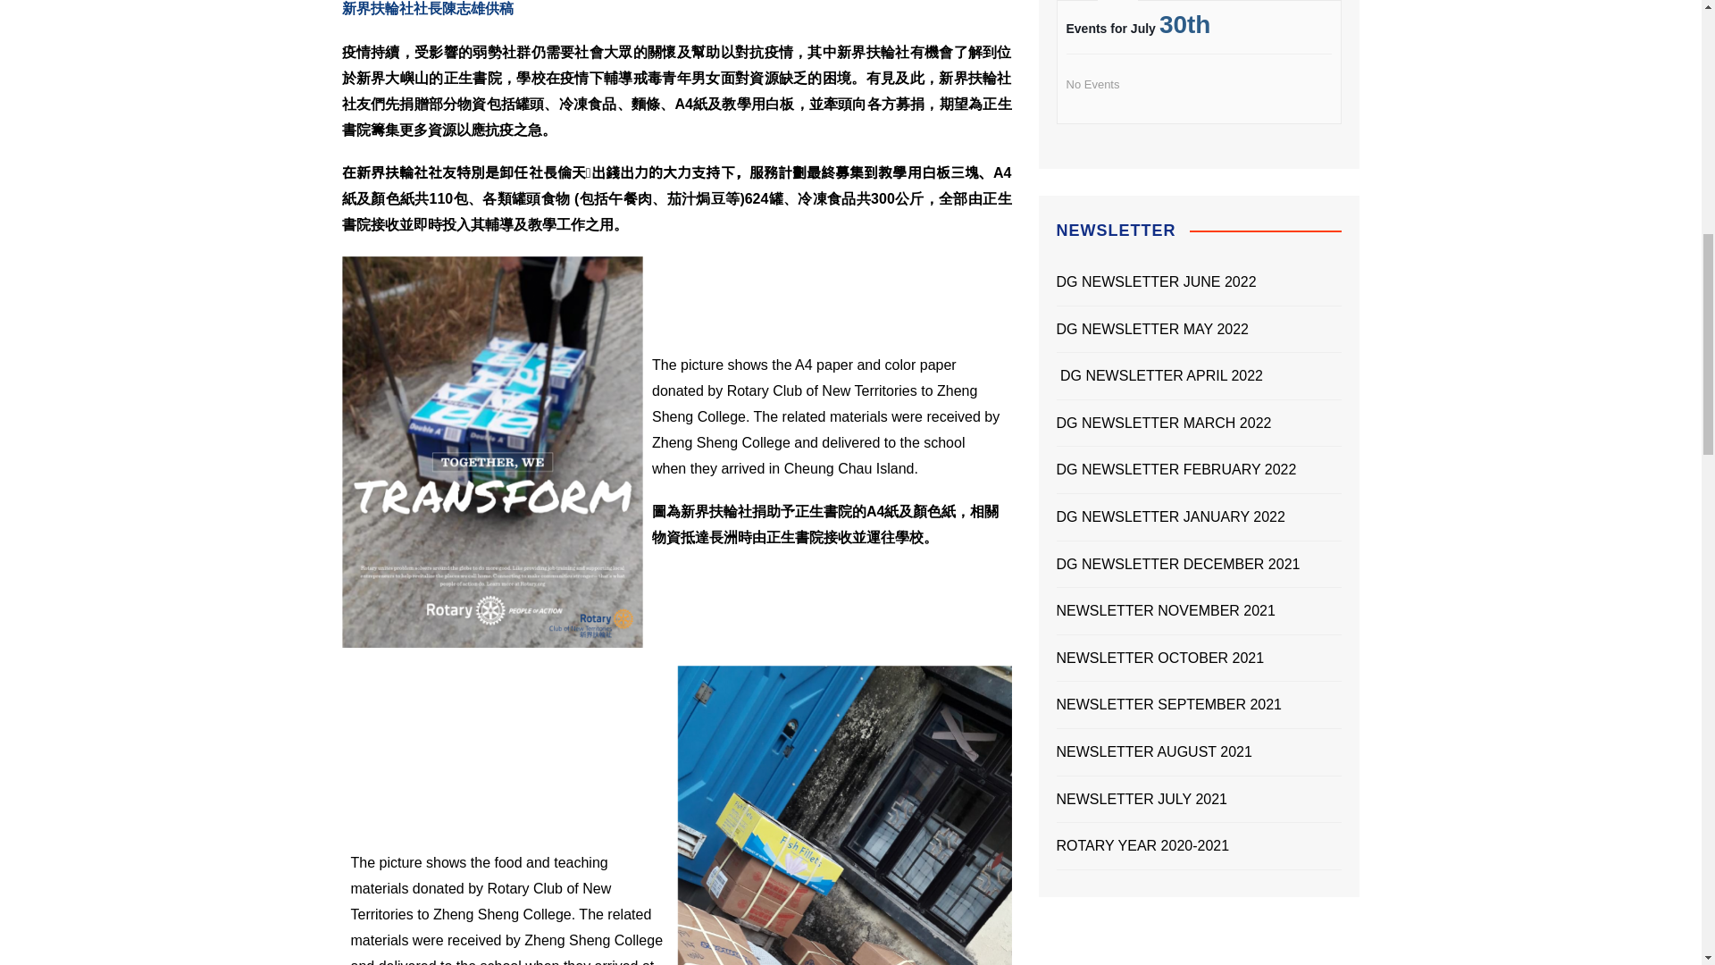 The image size is (1715, 965). I want to click on DG NEWSLETTER FEBRUARY 2022, so click(1175, 470).